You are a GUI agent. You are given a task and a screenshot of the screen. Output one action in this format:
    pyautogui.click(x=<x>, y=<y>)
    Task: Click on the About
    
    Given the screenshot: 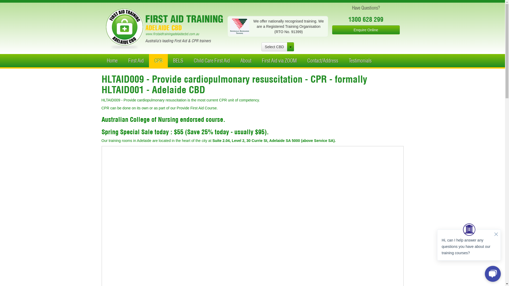 What is the action you would take?
    pyautogui.click(x=245, y=61)
    